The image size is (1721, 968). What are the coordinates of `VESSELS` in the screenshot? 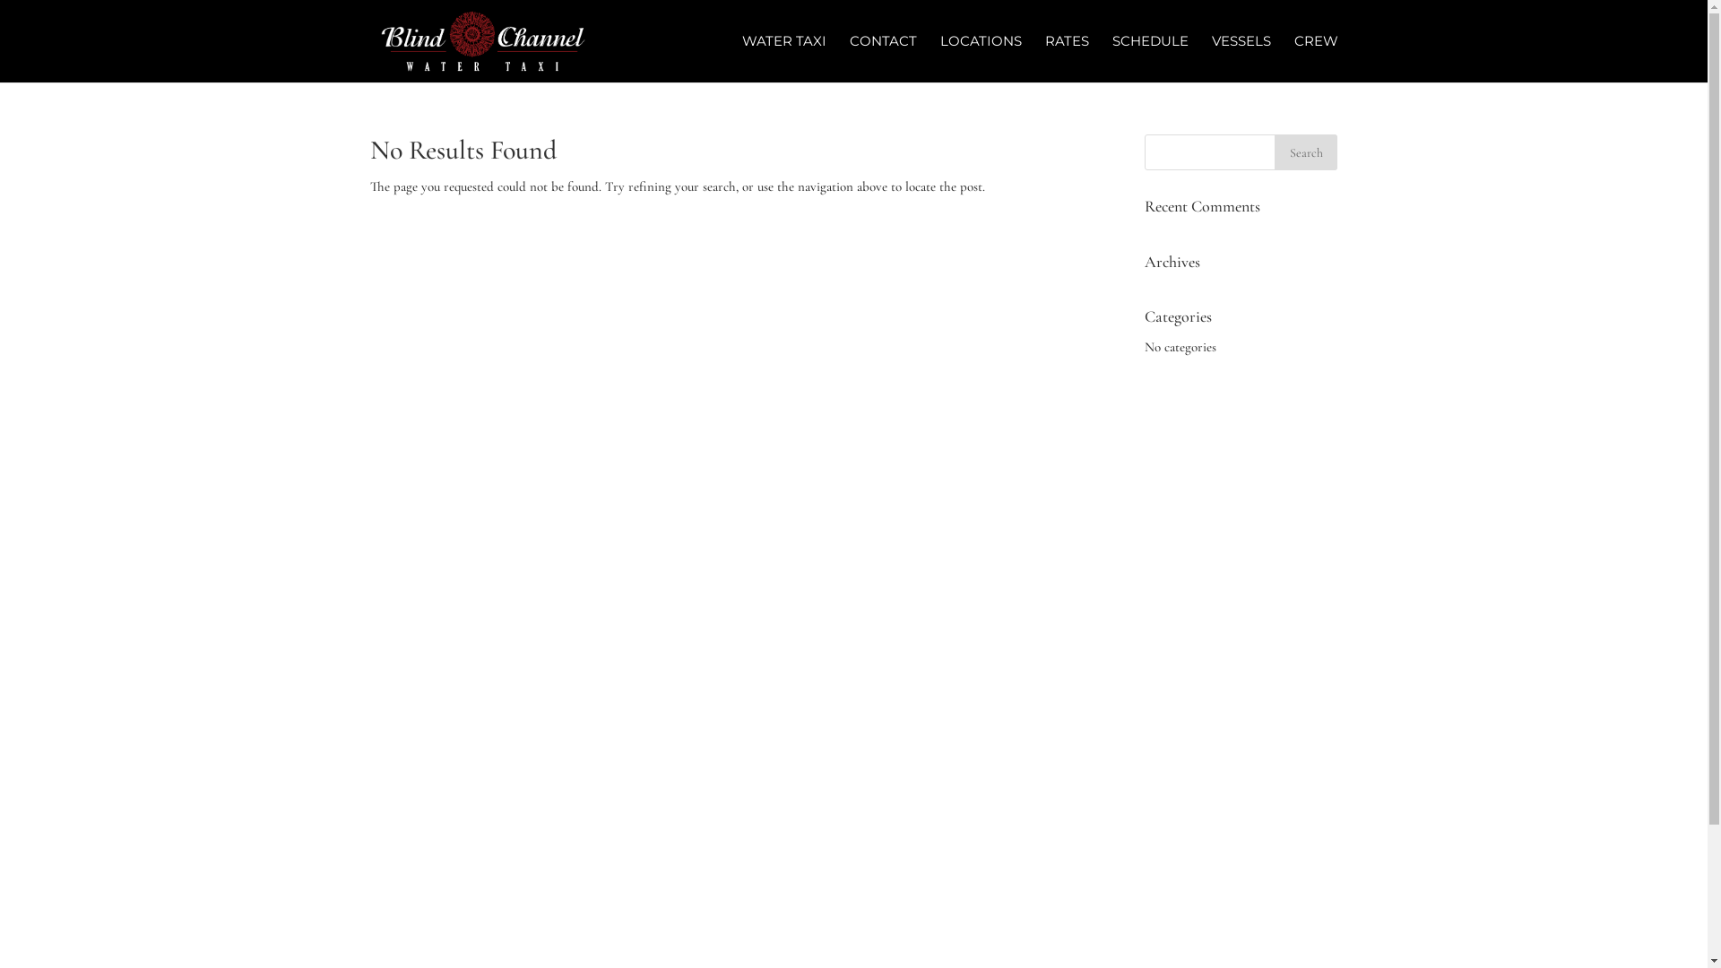 It's located at (1241, 58).